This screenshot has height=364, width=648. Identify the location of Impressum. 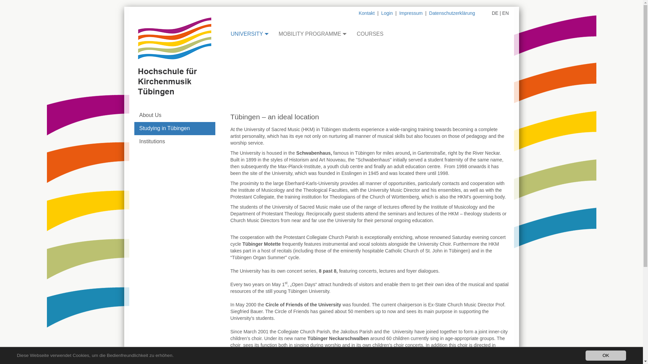
(410, 13).